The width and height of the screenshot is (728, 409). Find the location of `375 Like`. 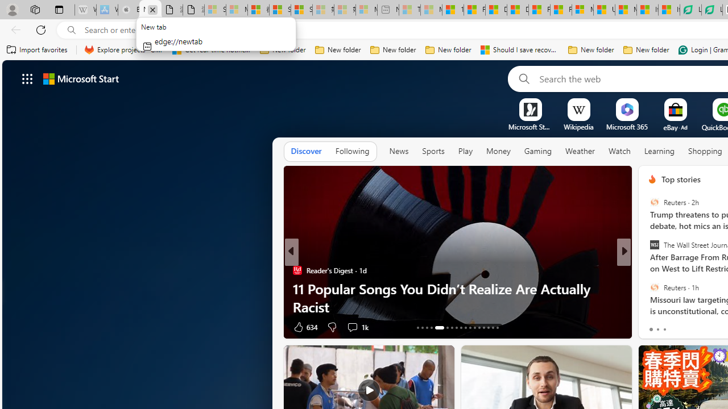

375 Like is located at coordinates (655, 326).